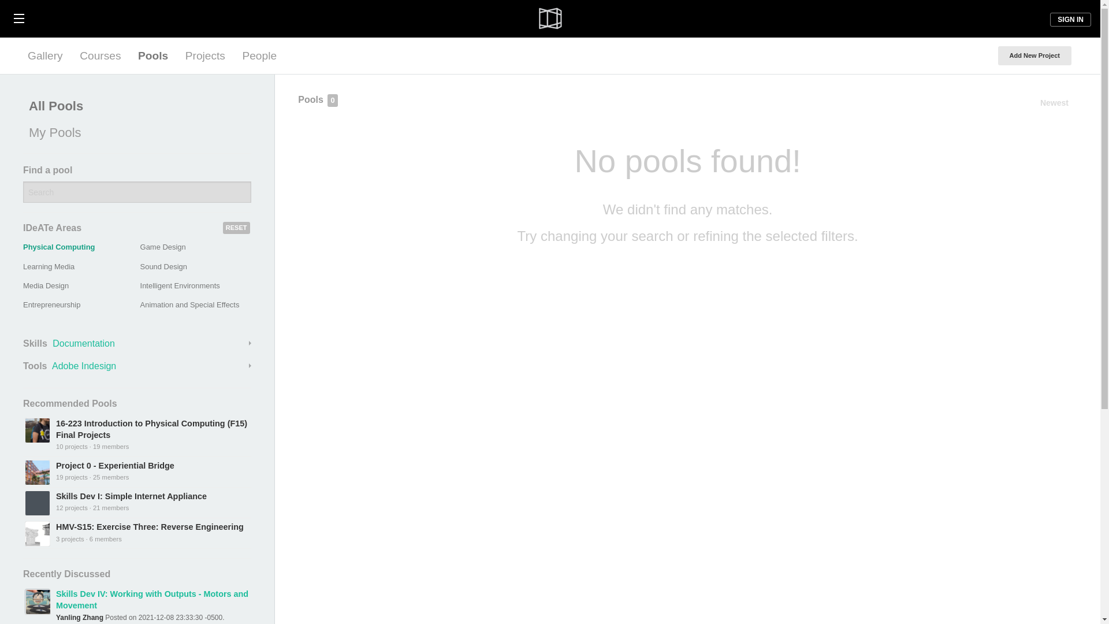 Image resolution: width=1109 pixels, height=624 pixels. What do you see at coordinates (1034, 55) in the screenshot?
I see `Add New Project` at bounding box center [1034, 55].